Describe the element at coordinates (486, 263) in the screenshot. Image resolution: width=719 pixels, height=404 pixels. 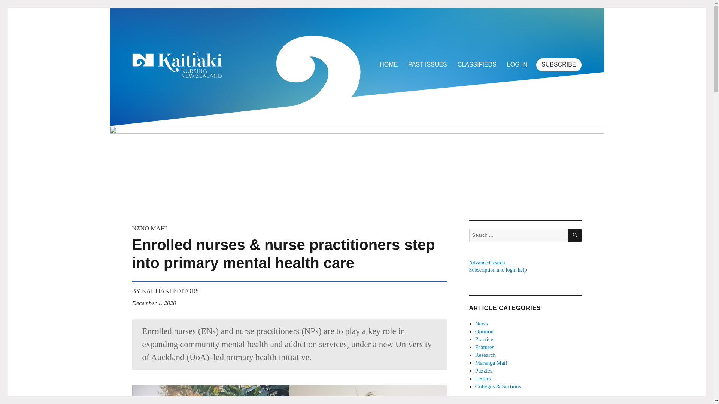
I see `Advanced search` at that location.